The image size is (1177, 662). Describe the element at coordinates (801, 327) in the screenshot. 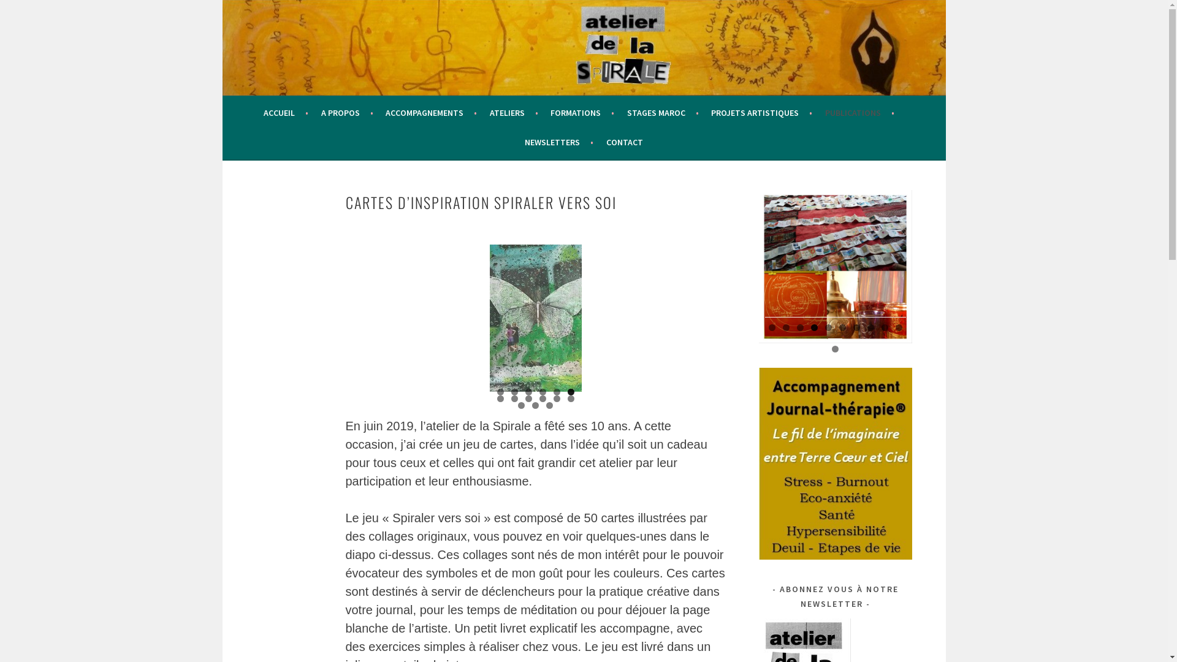

I see `3` at that location.